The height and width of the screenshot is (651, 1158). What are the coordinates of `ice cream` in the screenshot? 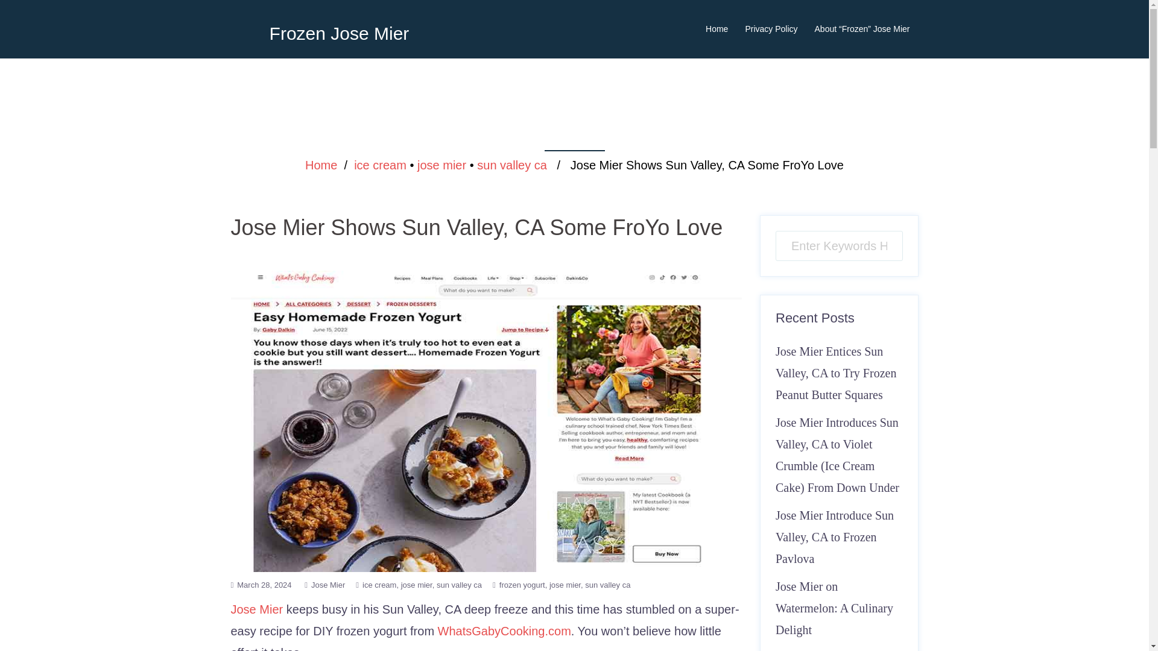 It's located at (380, 165).